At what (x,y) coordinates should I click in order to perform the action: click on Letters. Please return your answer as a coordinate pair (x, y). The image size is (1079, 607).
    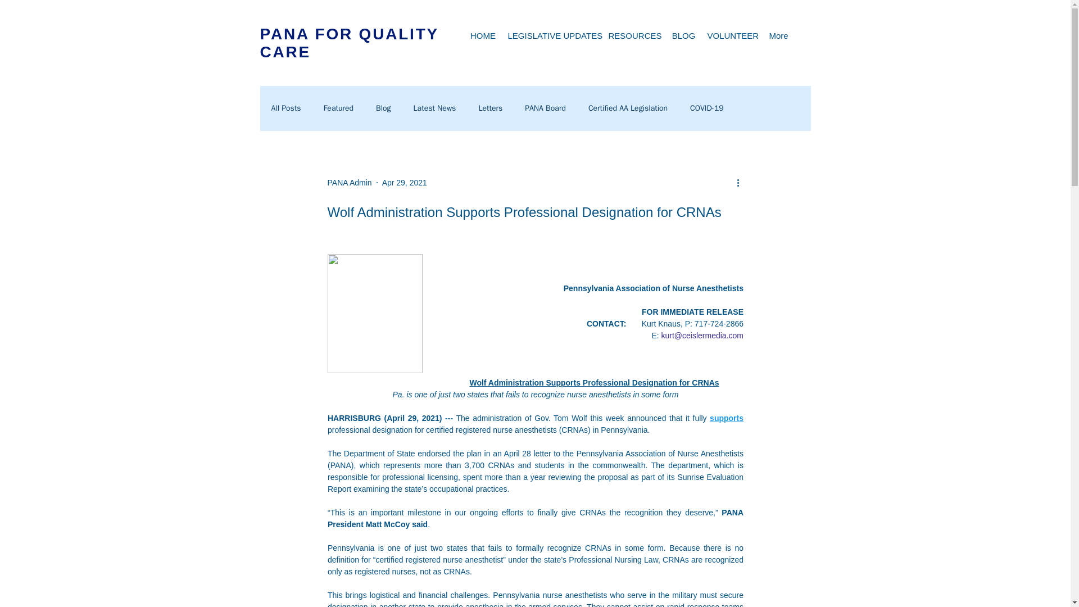
    Looking at the image, I should click on (490, 108).